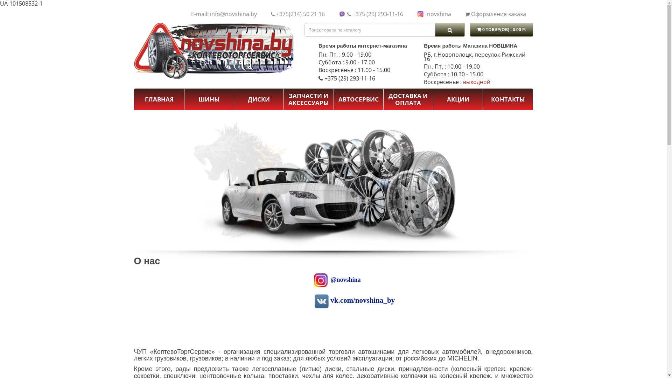 This screenshot has width=672, height=378. Describe the element at coordinates (350, 78) in the screenshot. I see `+375 (29) 293-11-16` at that location.